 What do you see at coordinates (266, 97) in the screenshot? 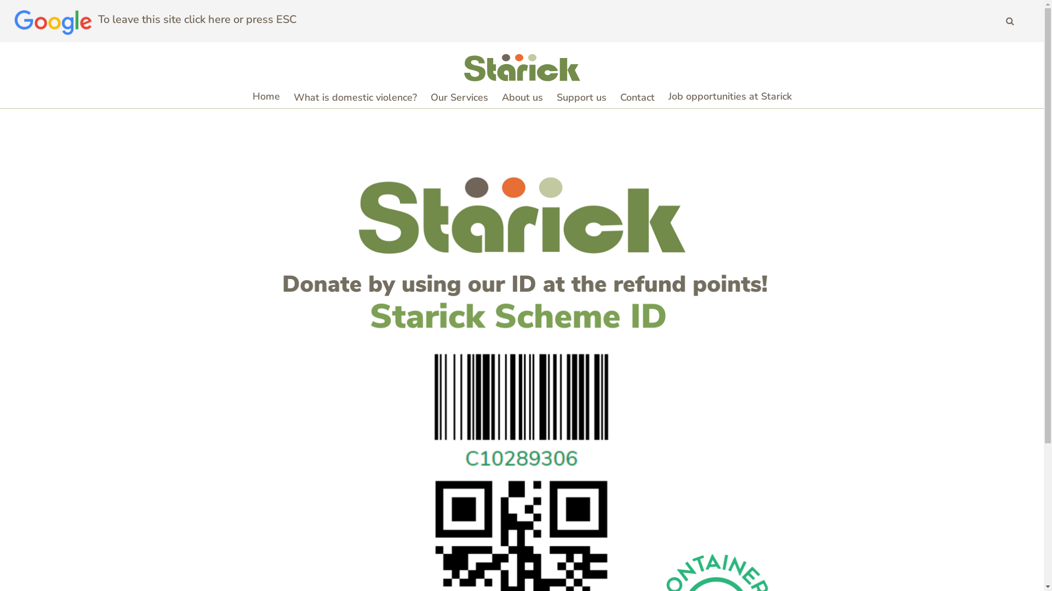
I see `Home` at bounding box center [266, 97].